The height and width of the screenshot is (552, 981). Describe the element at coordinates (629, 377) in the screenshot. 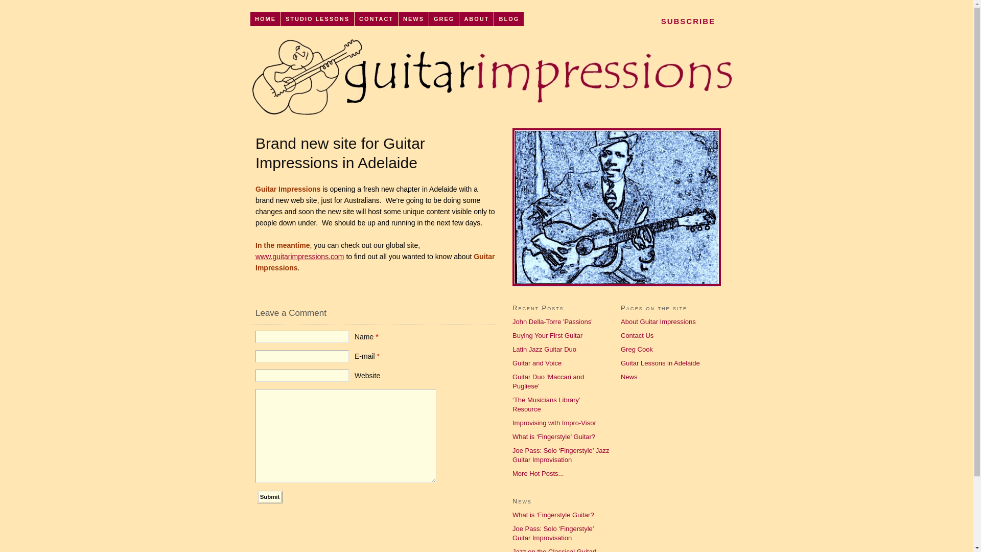

I see `News` at that location.